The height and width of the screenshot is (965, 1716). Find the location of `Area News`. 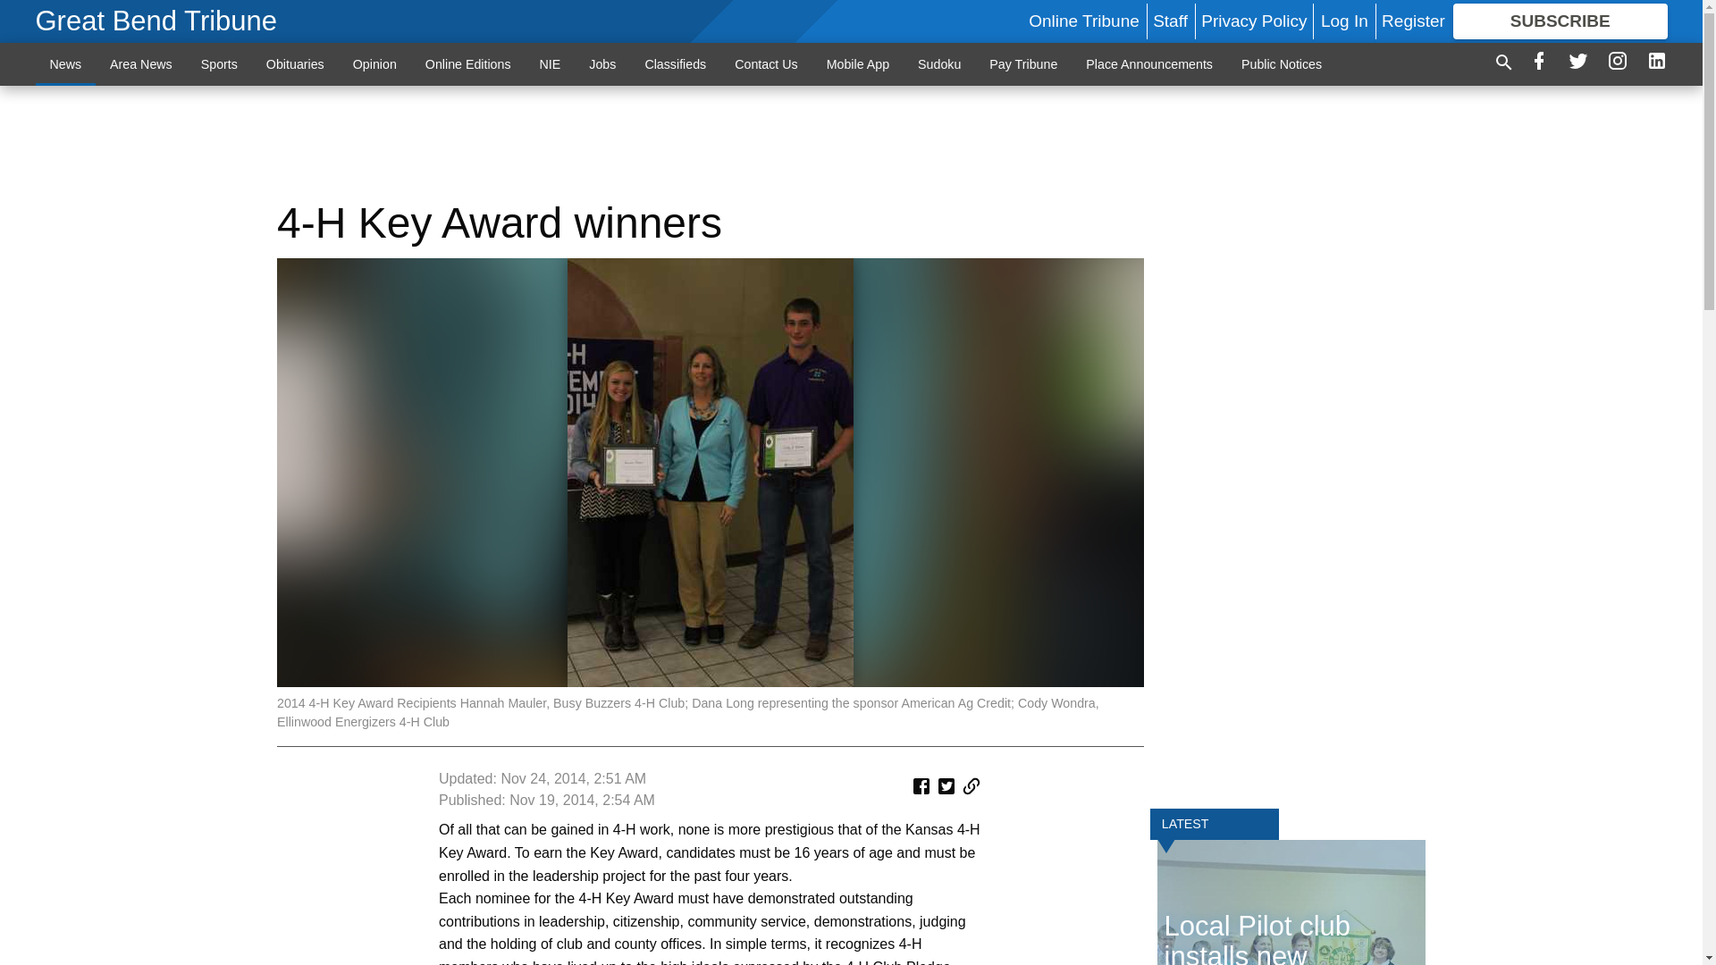

Area News is located at coordinates (141, 63).